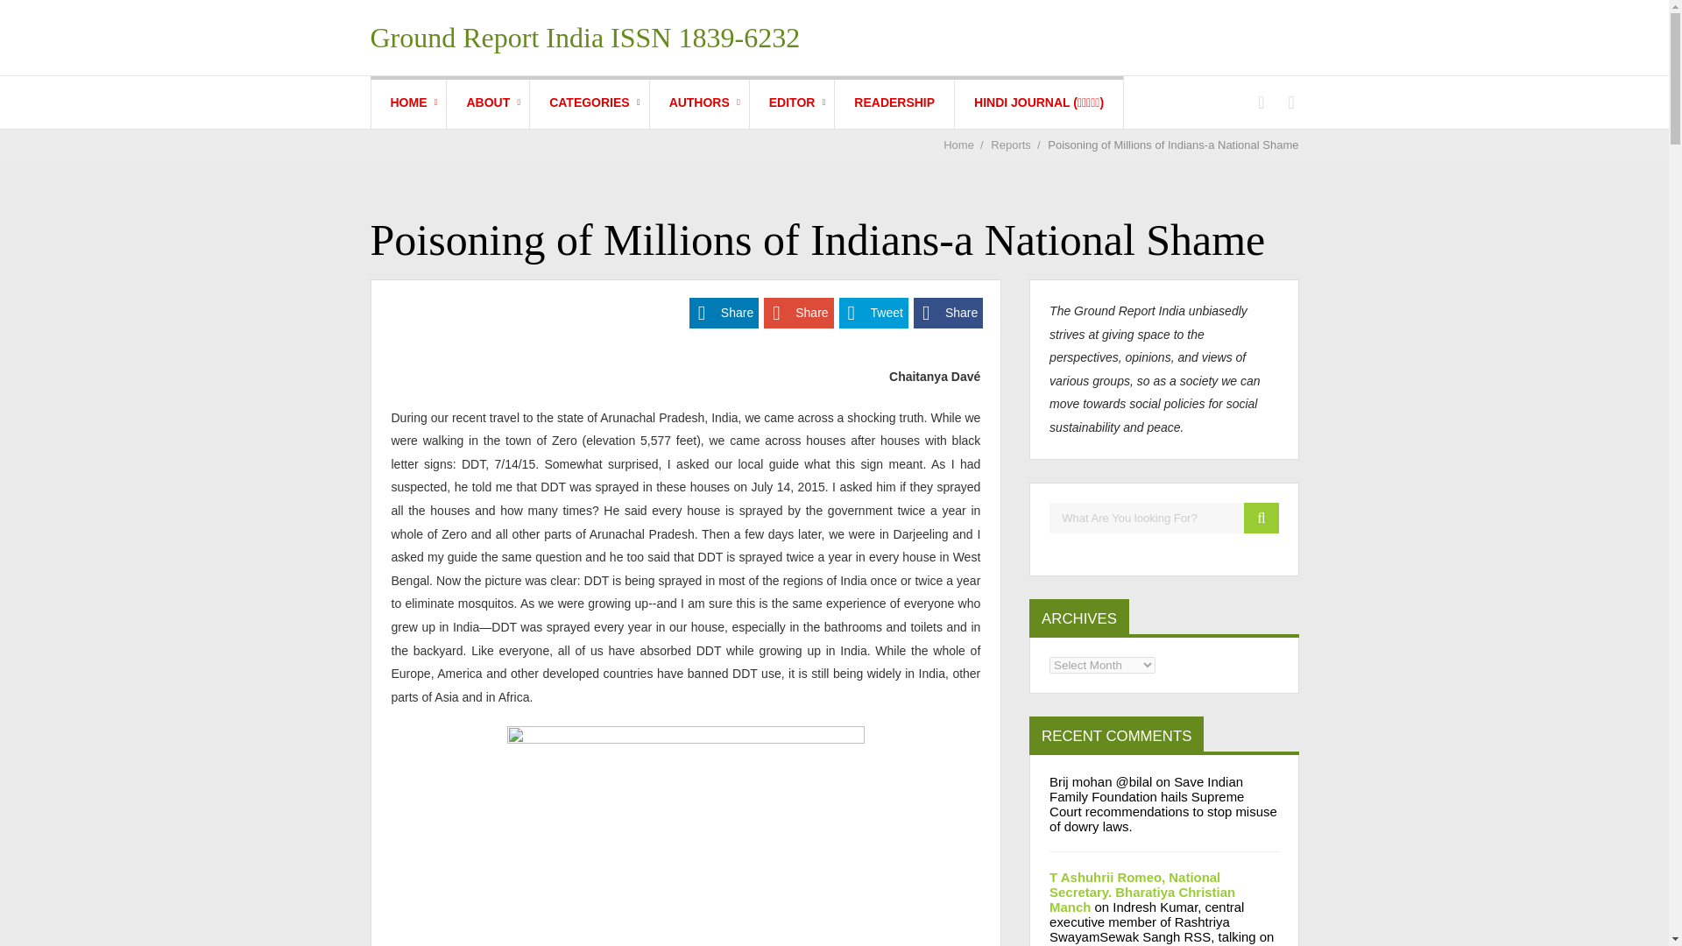 This screenshot has height=946, width=1682. I want to click on 200,000 subscribers in around 100 countries, so click(894, 102).